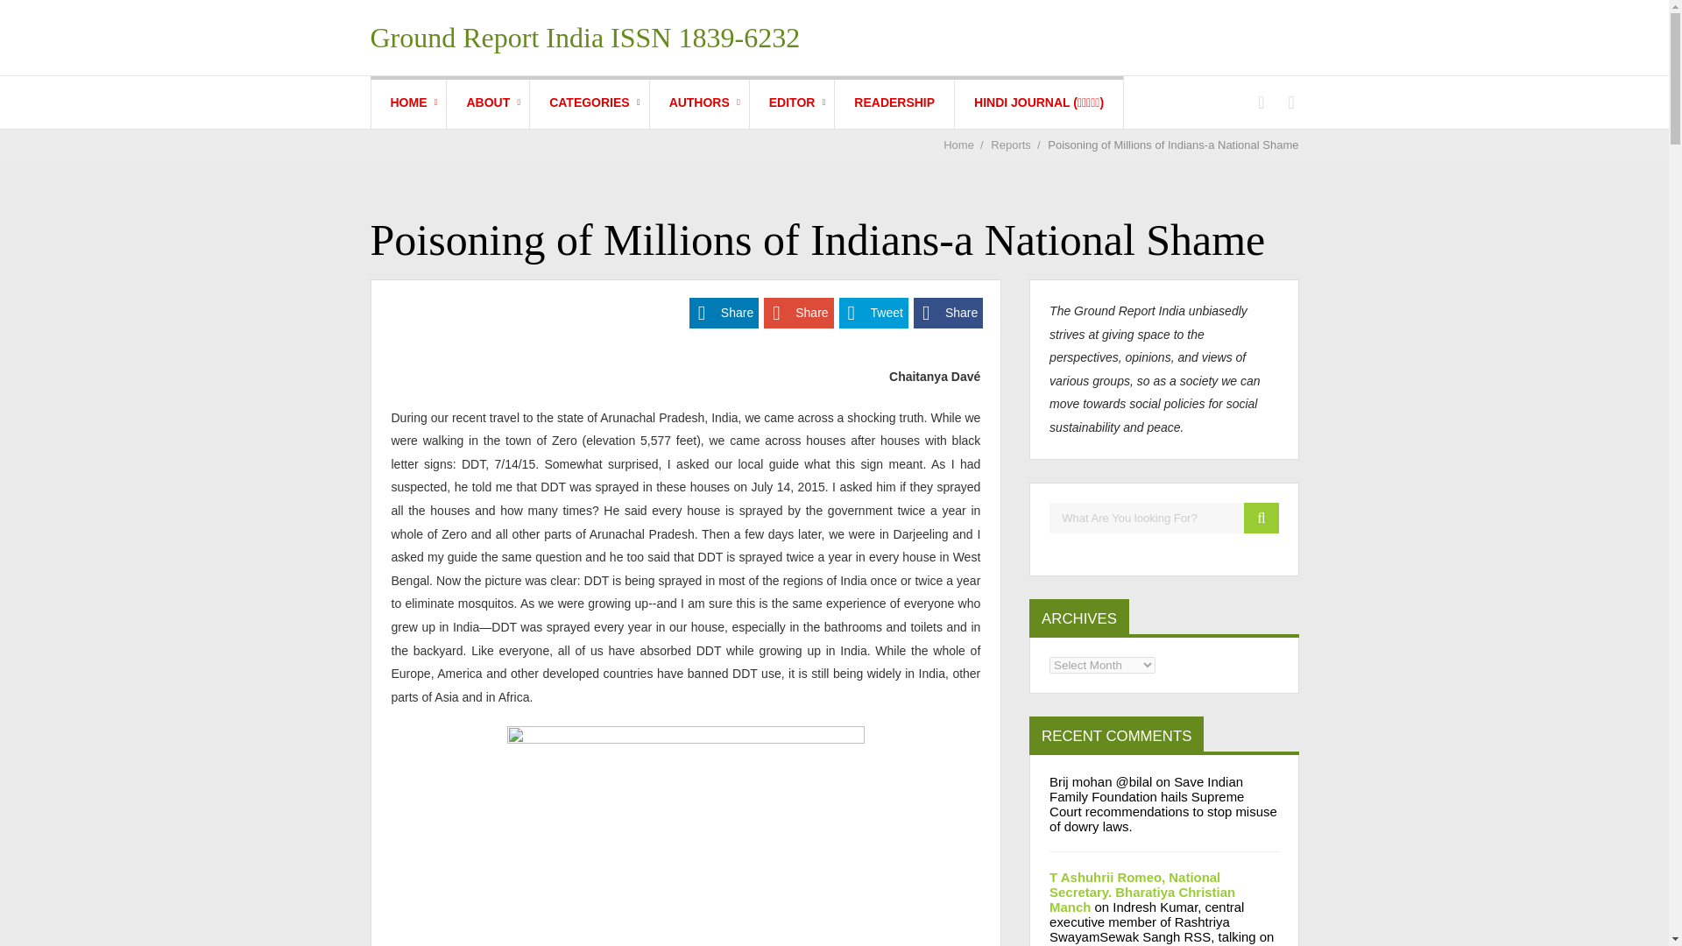 This screenshot has height=946, width=1682. I want to click on 200,000 subscribers in around 100 countries, so click(894, 102).